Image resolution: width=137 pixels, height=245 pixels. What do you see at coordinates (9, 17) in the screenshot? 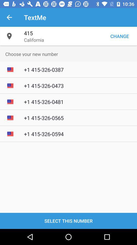
I see `open the item next to textme item` at bounding box center [9, 17].